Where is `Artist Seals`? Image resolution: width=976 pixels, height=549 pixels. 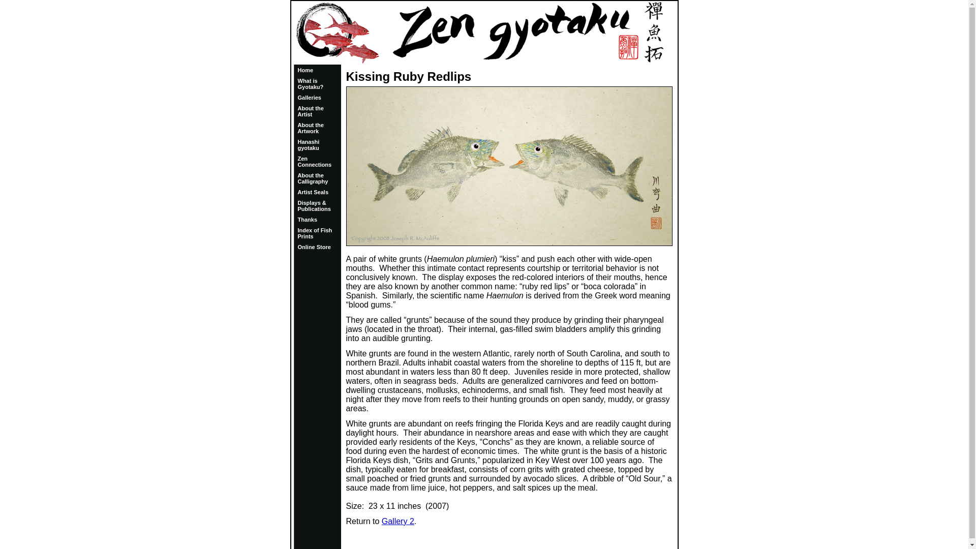
Artist Seals is located at coordinates (313, 192).